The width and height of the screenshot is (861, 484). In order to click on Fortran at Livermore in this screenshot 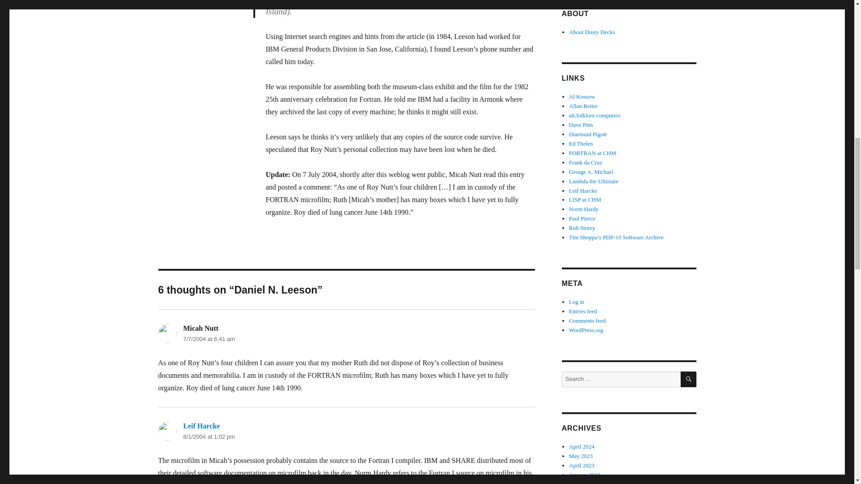, I will do `click(205, 483)`.